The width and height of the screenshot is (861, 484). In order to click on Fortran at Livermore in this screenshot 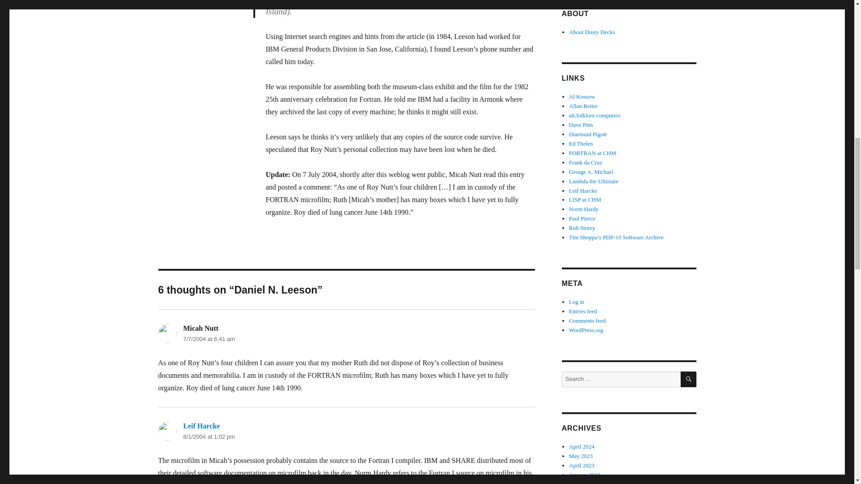, I will do `click(205, 483)`.